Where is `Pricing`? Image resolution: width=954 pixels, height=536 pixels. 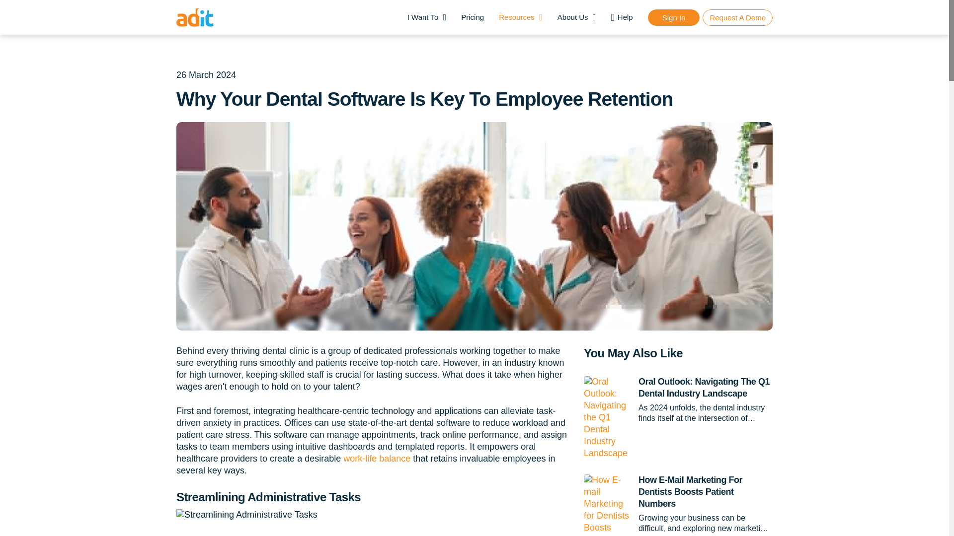
Pricing is located at coordinates (472, 17).